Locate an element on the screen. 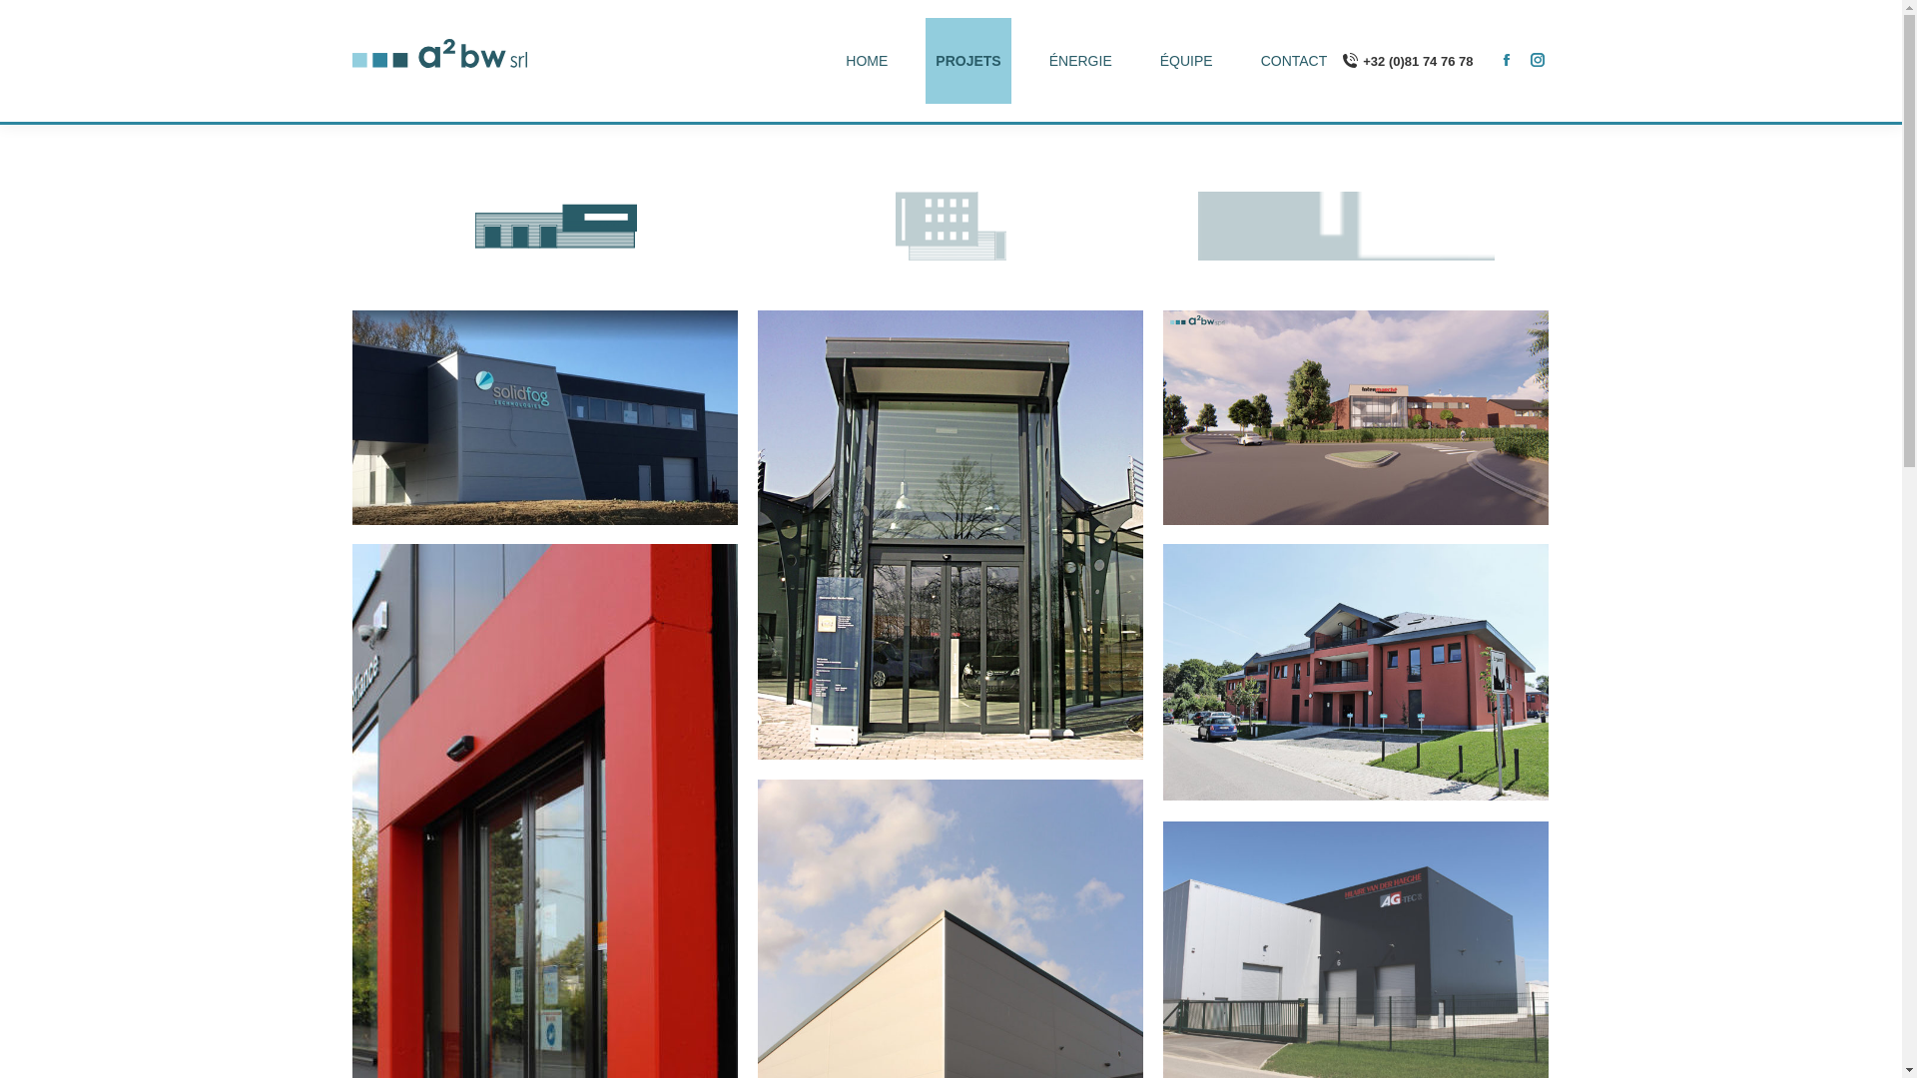 This screenshot has width=1917, height=1078. HOME is located at coordinates (867, 61).